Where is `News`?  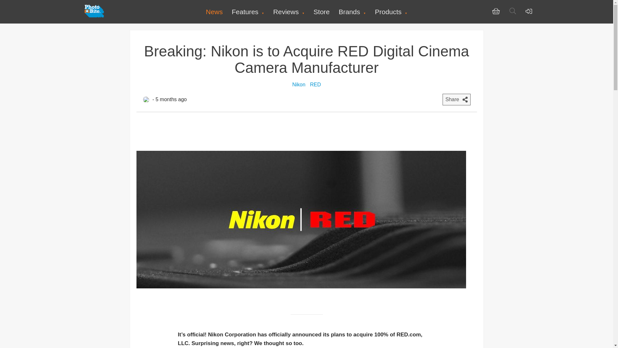
News is located at coordinates (214, 12).